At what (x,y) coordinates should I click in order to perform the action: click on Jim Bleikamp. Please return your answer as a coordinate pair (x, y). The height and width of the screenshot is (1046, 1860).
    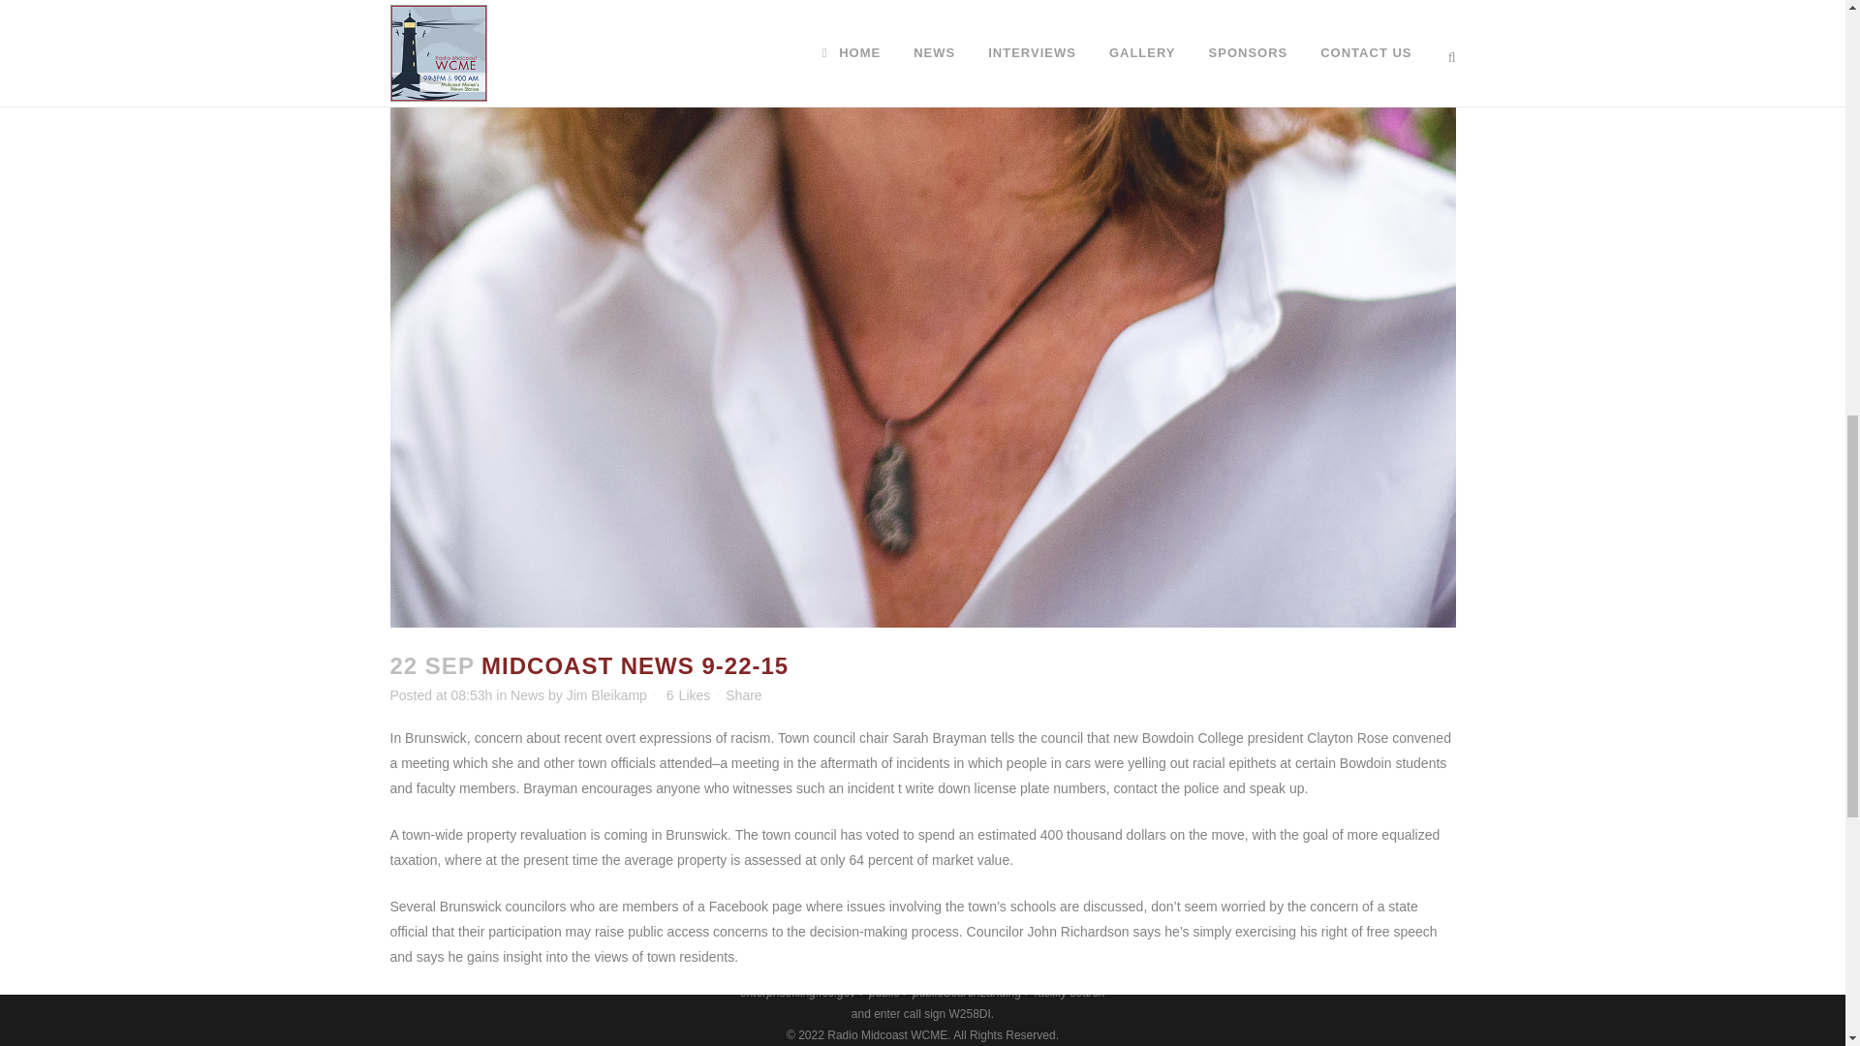
    Looking at the image, I should click on (606, 694).